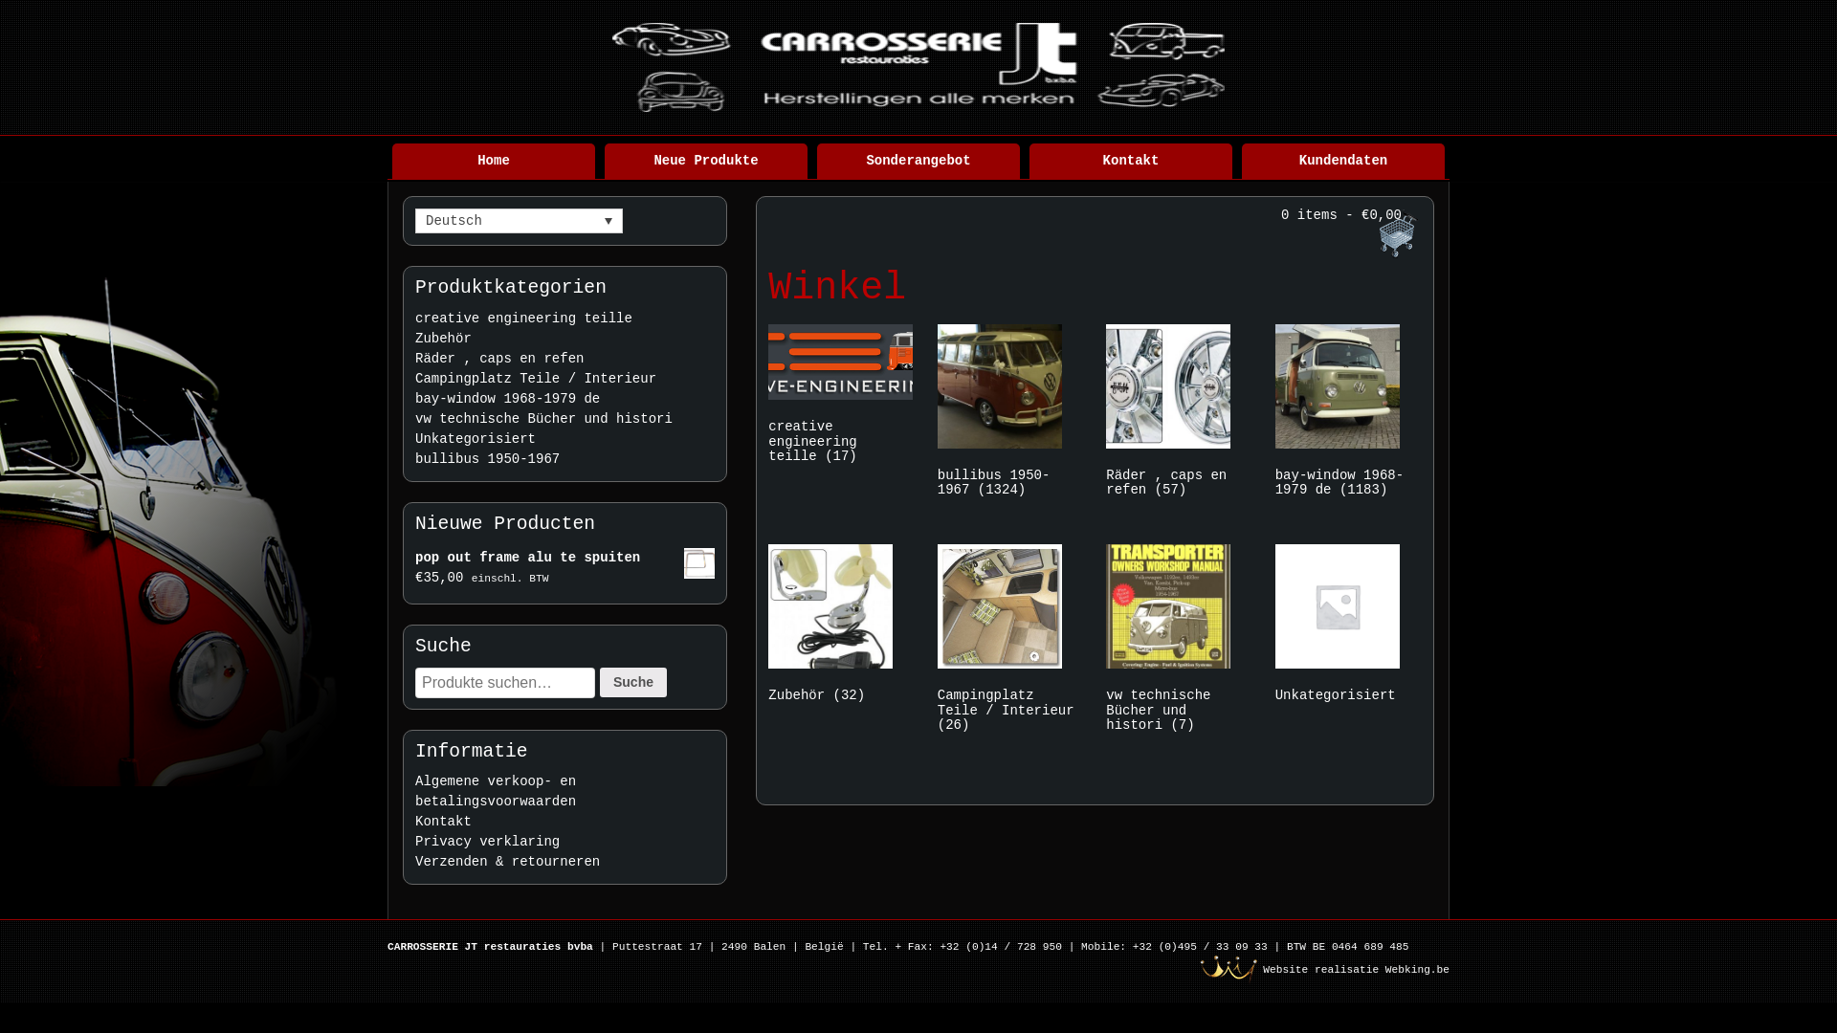 The width and height of the screenshot is (1837, 1033). I want to click on Kontakt, so click(444, 822).